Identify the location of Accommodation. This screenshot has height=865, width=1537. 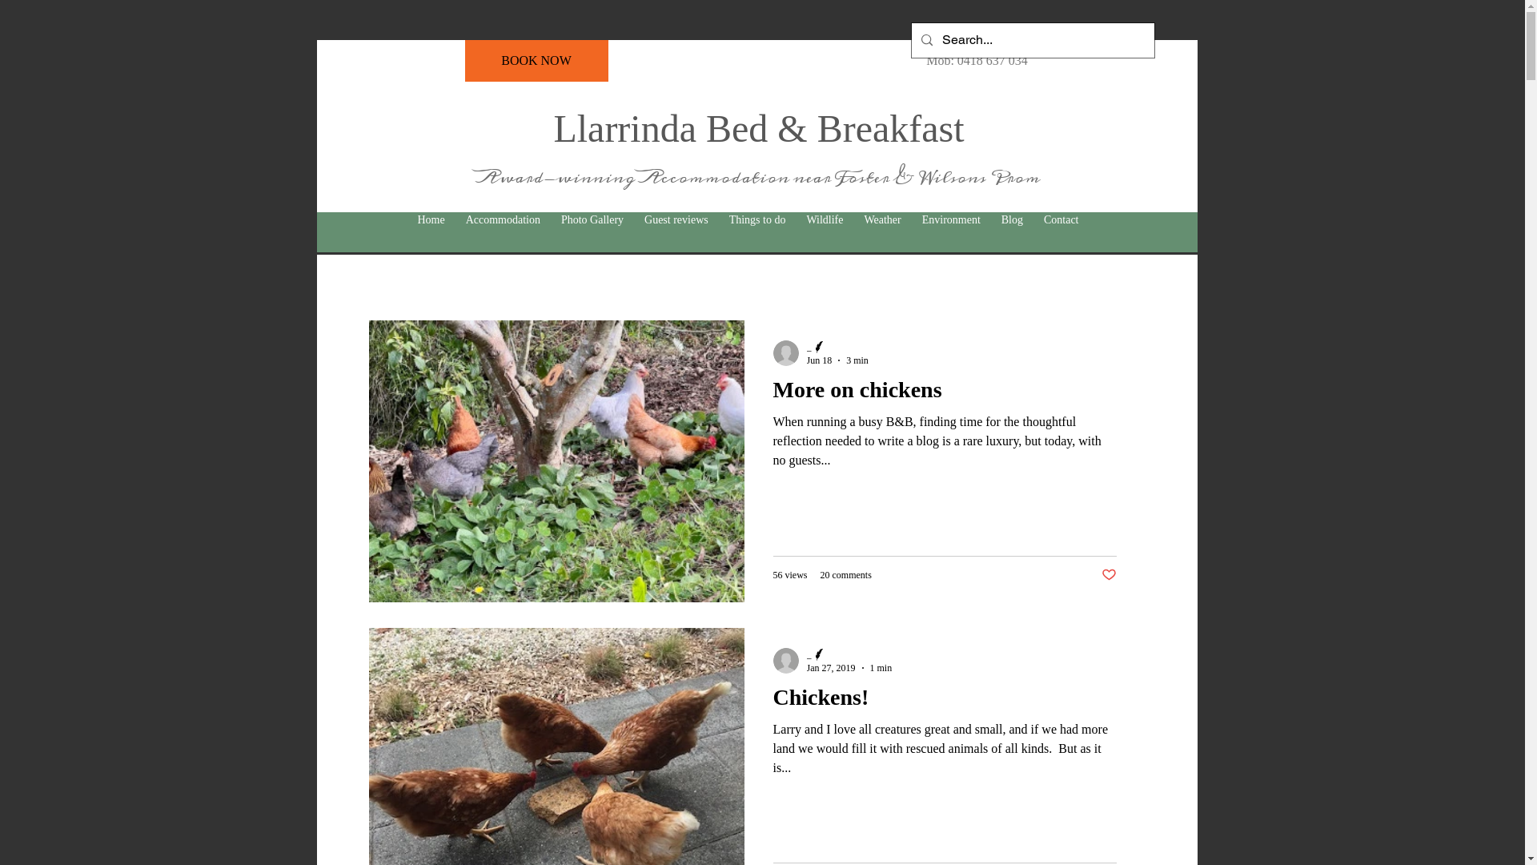
(503, 220).